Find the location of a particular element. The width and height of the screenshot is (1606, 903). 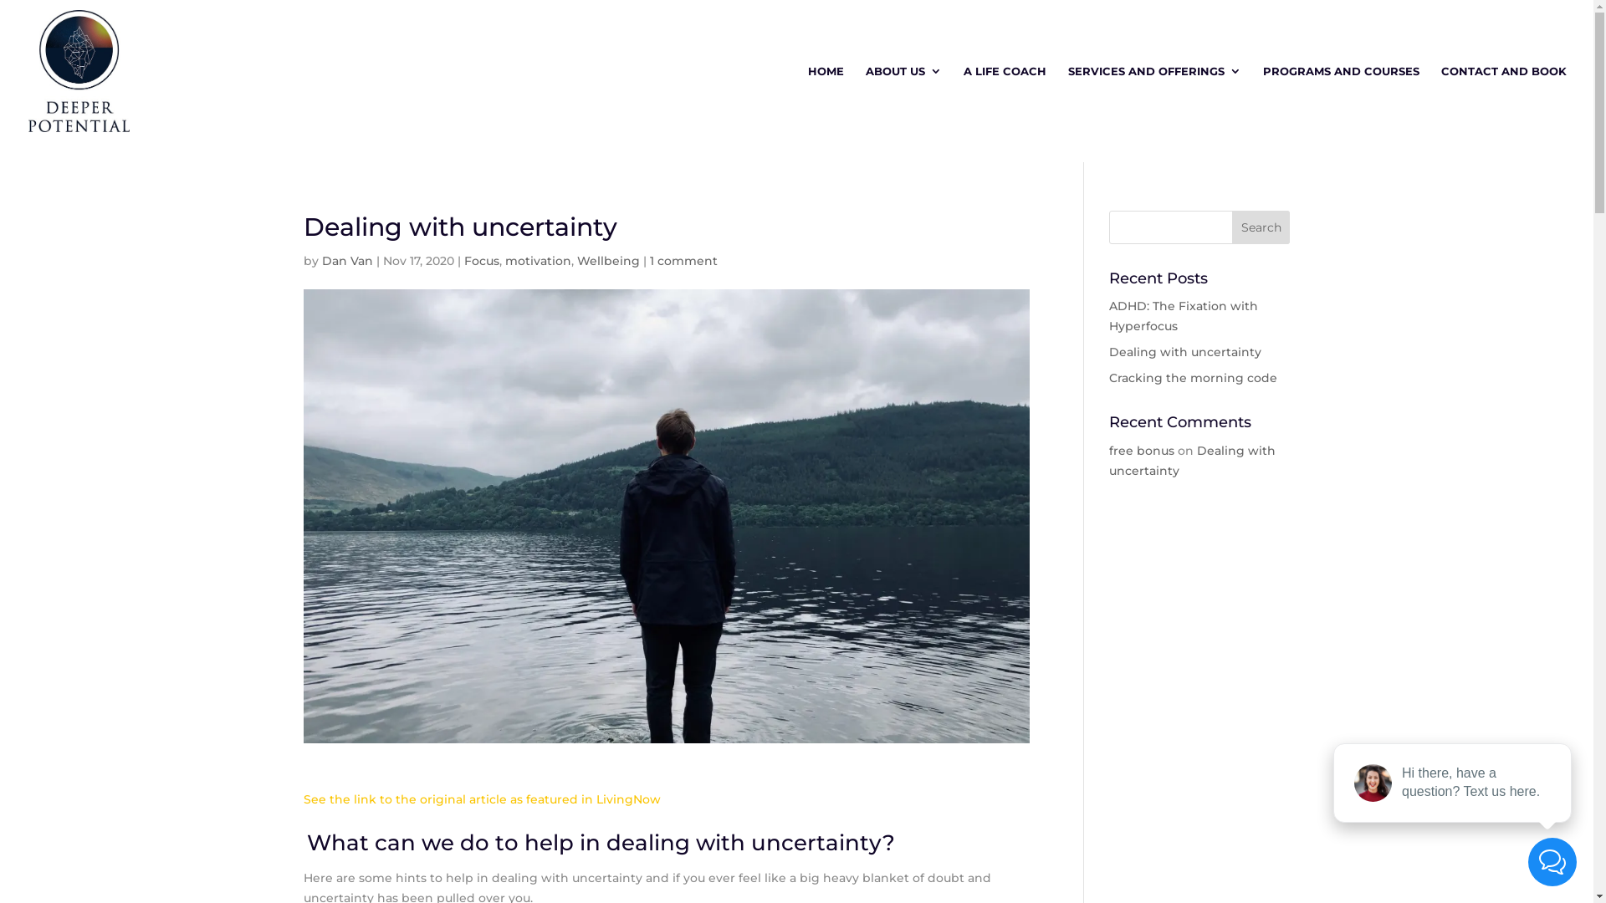

Focus is located at coordinates (481, 261).